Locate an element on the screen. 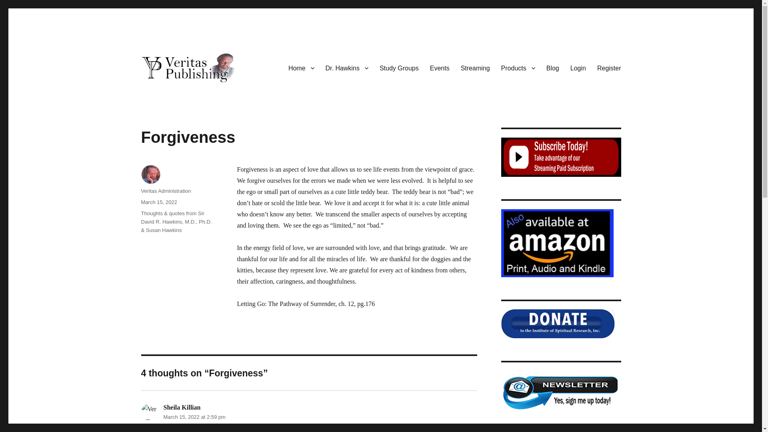 This screenshot has height=432, width=768. Login is located at coordinates (578, 68).